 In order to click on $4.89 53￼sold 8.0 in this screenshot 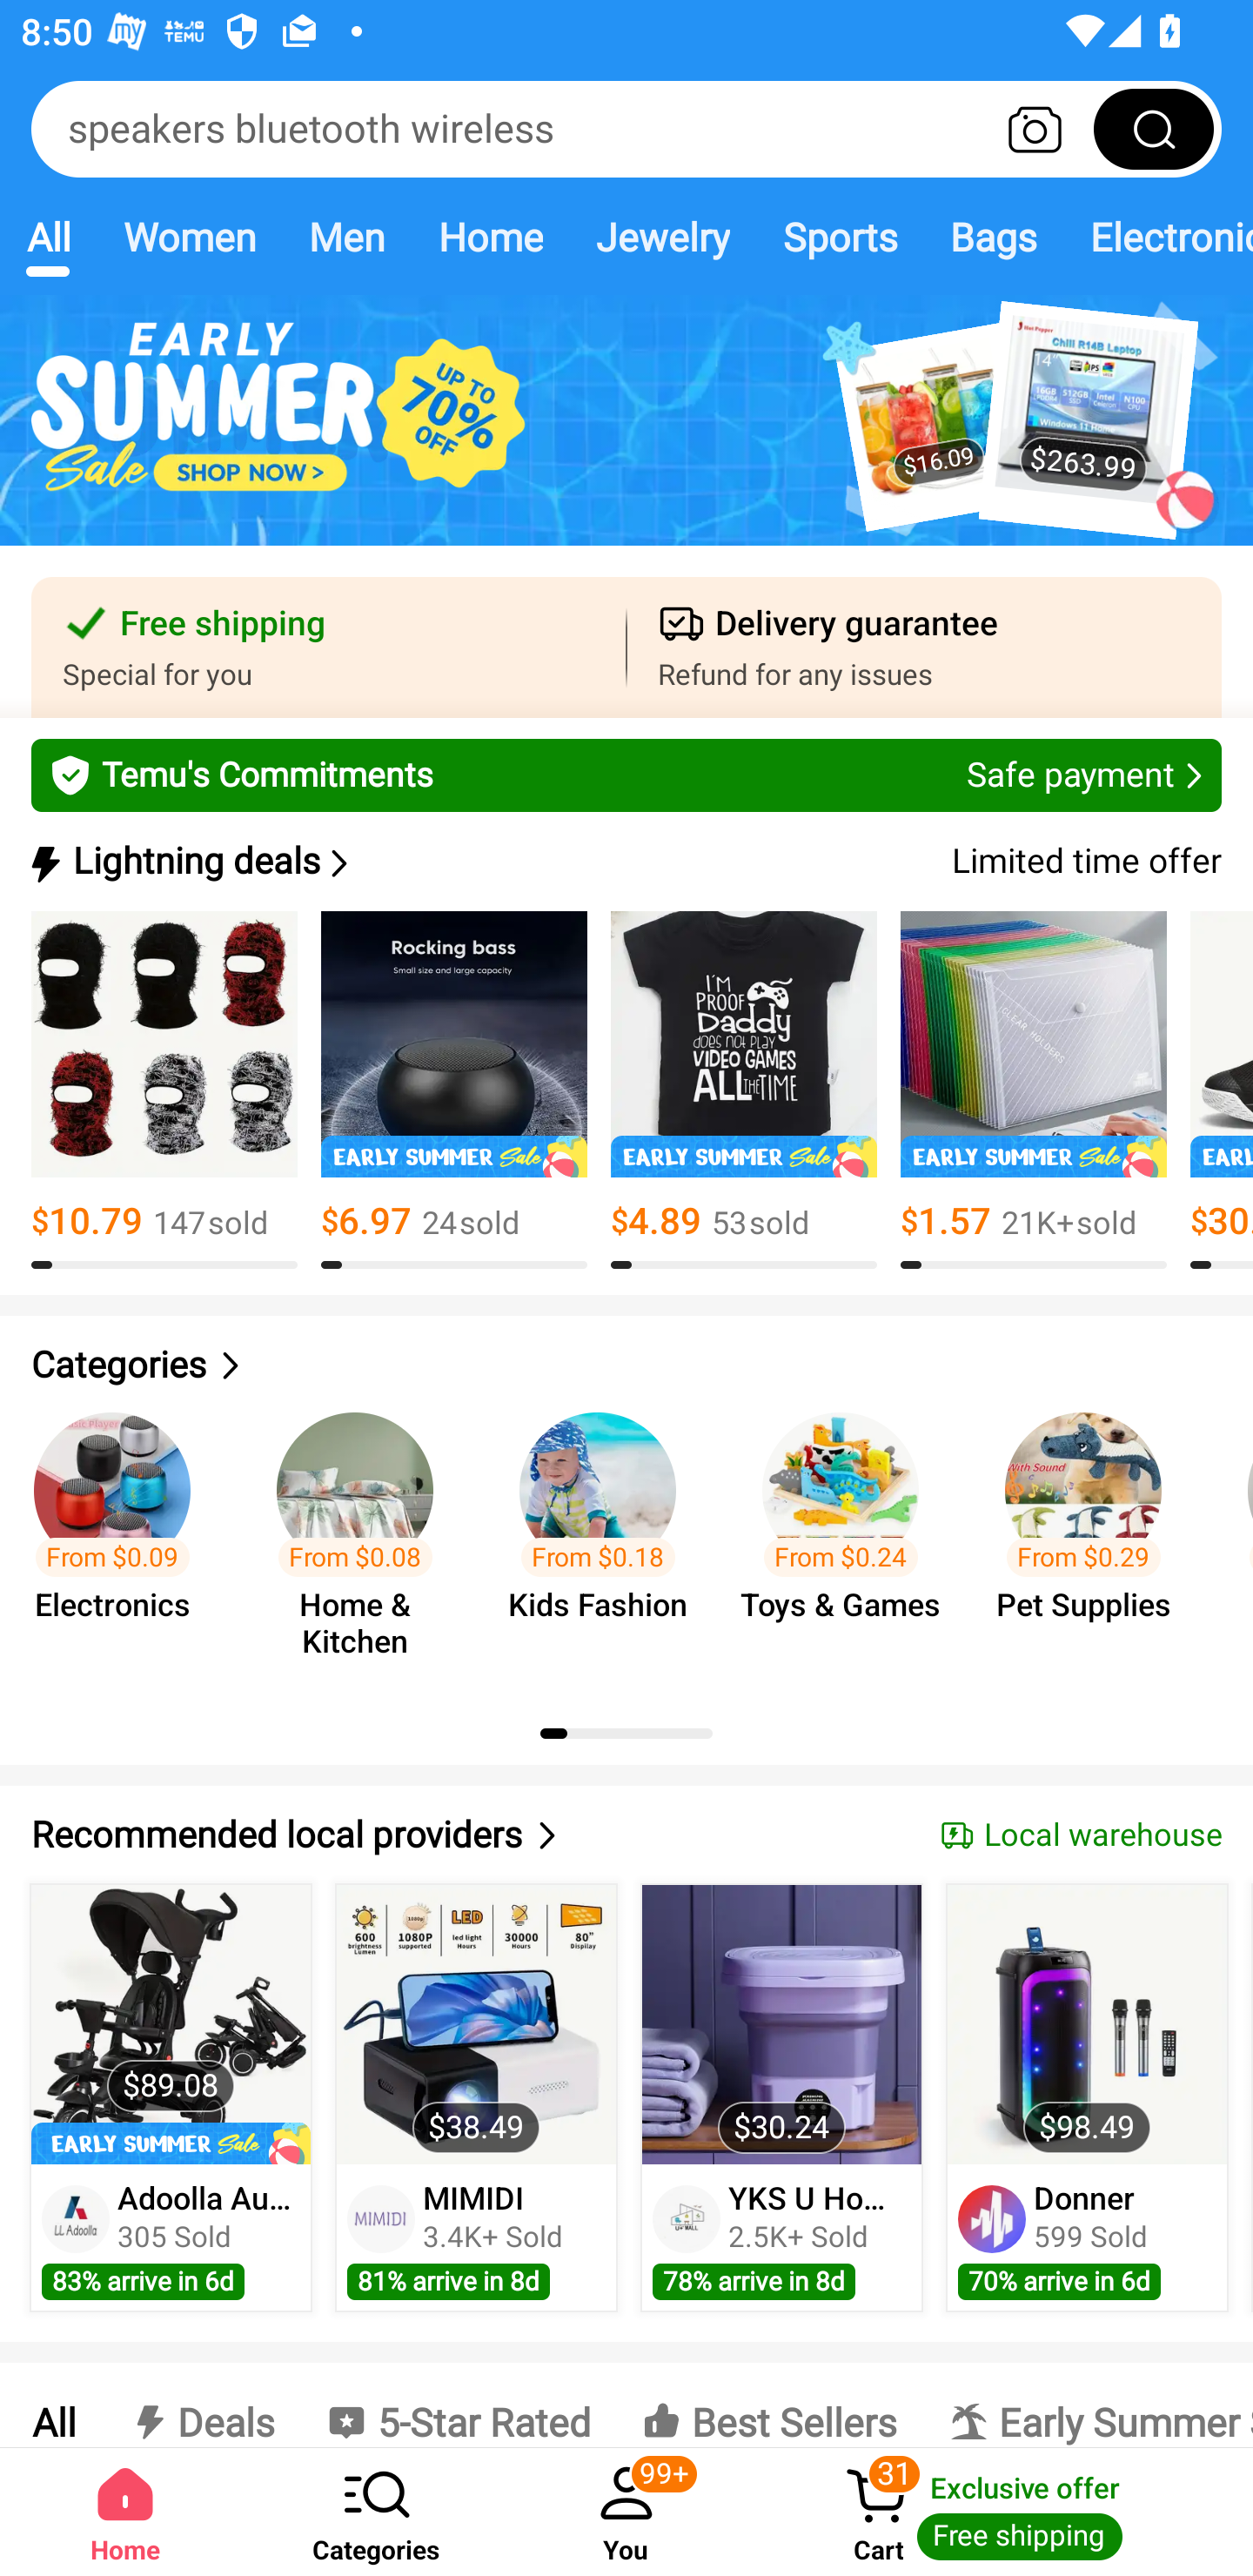, I will do `click(743, 1090)`.